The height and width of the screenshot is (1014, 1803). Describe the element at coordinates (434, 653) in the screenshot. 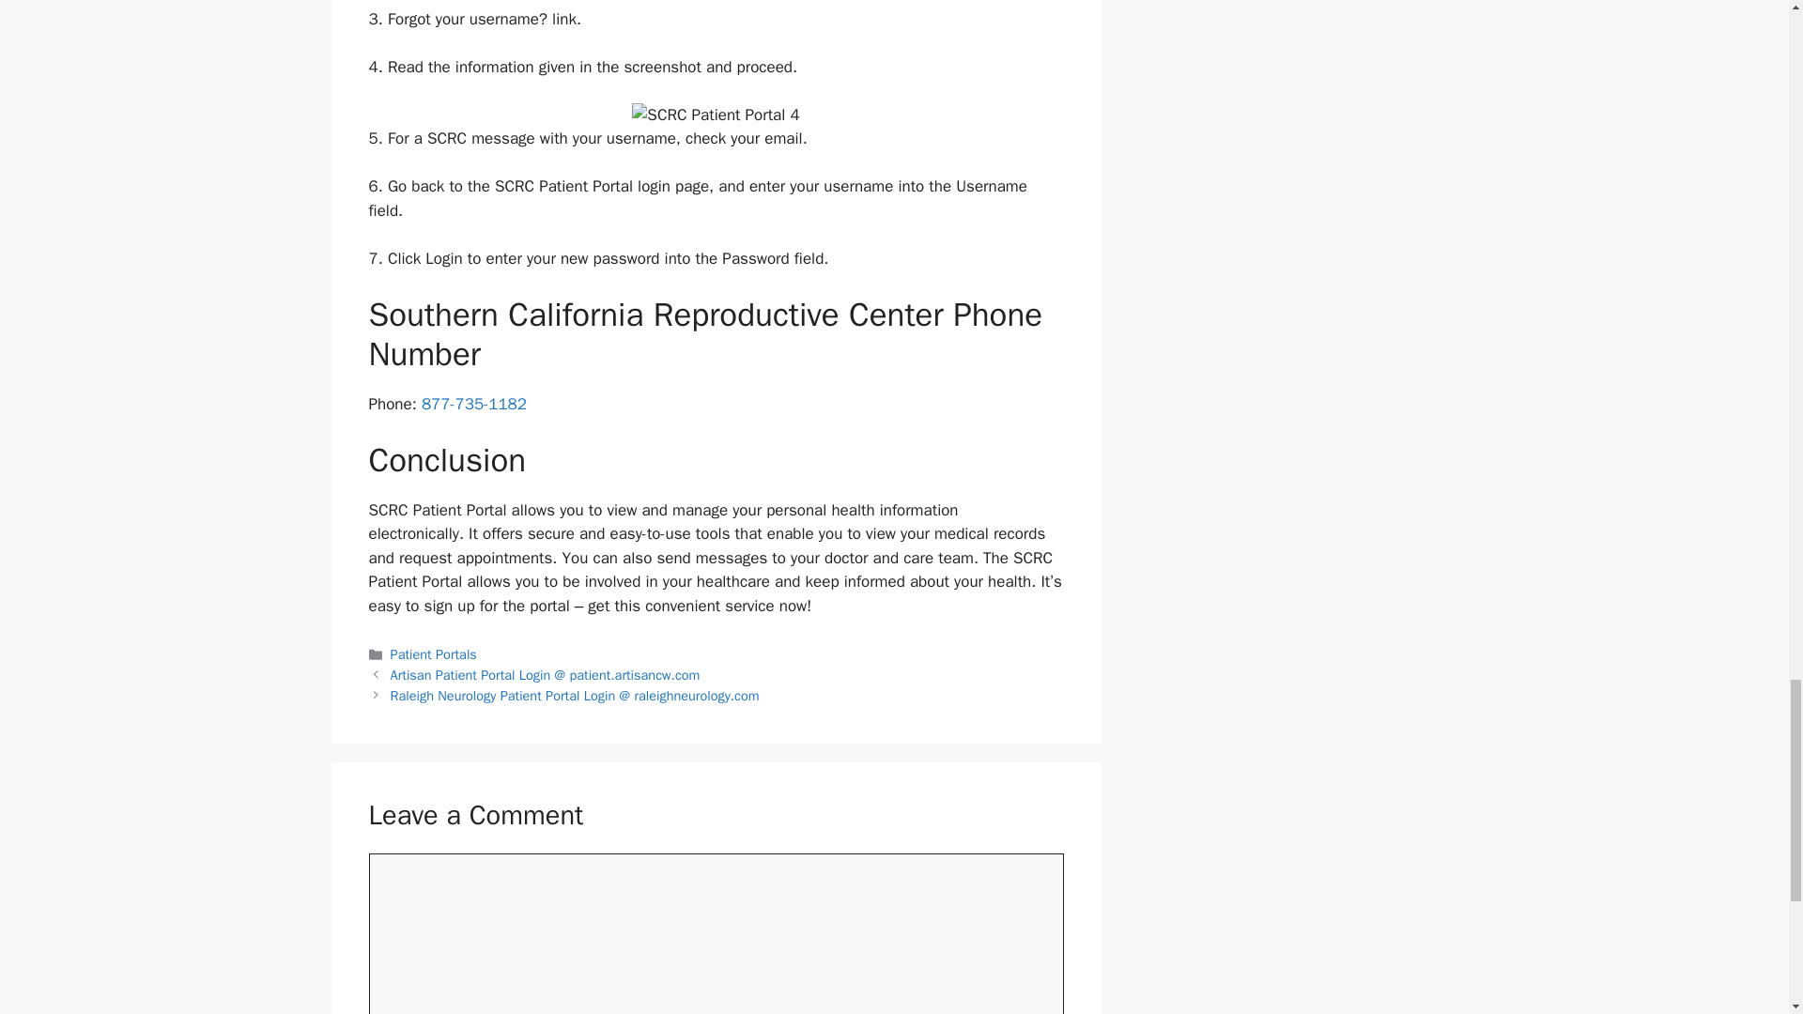

I see `Patient Portals` at that location.